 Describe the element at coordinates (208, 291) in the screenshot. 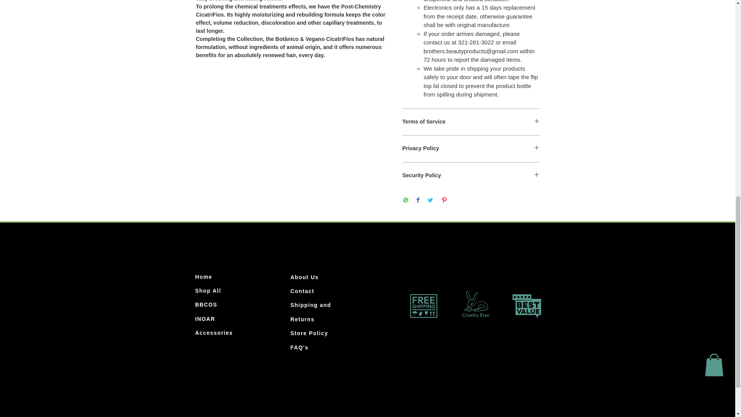

I see `Shop All` at that location.